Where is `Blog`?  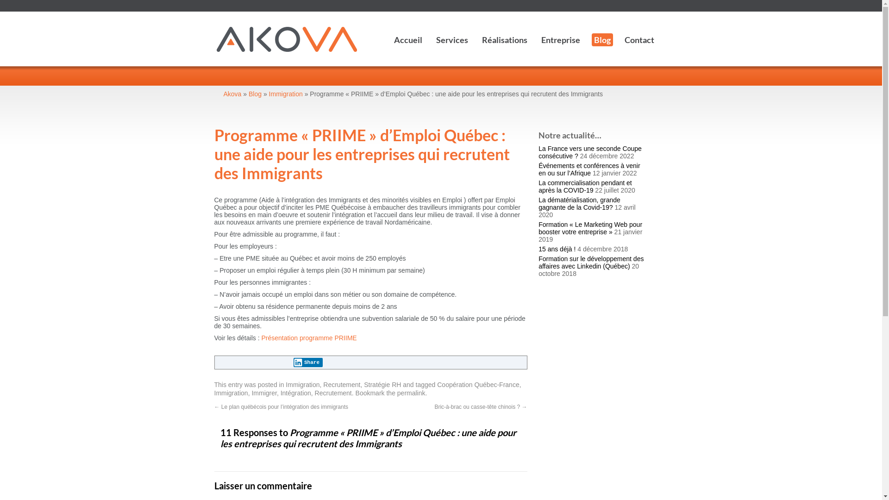
Blog is located at coordinates (602, 40).